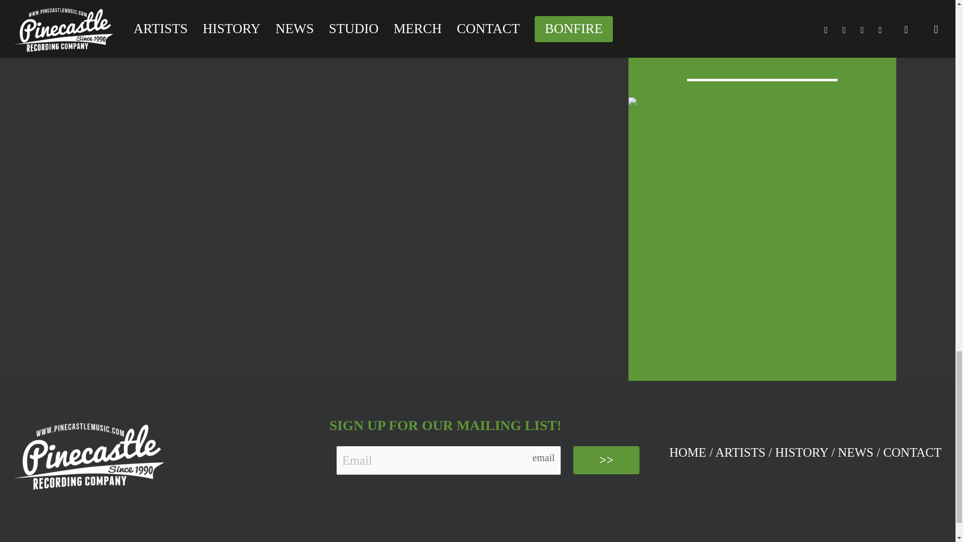 The image size is (963, 542). Describe the element at coordinates (688, 452) in the screenshot. I see `HOME` at that location.